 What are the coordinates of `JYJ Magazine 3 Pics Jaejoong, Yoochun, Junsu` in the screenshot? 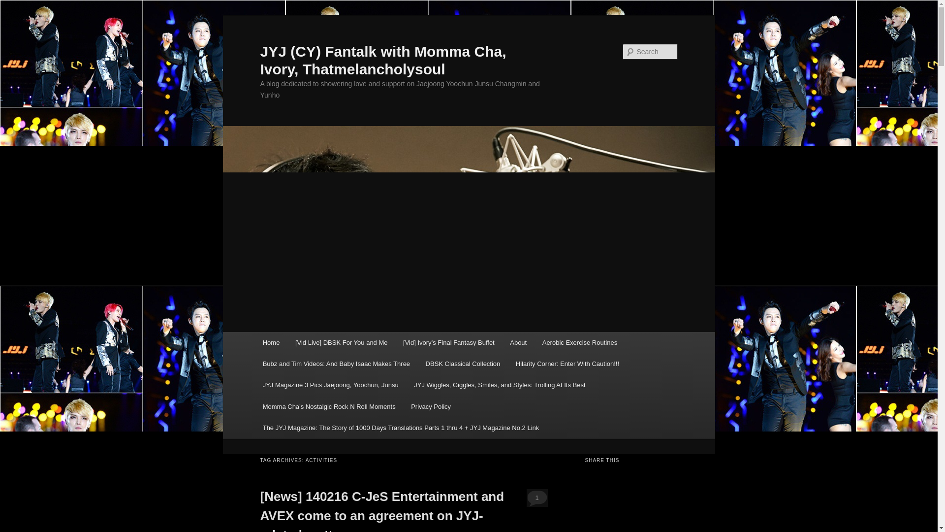 It's located at (331, 385).